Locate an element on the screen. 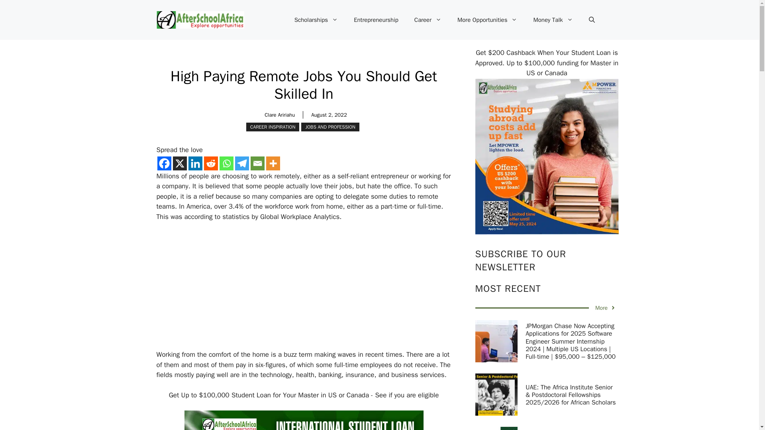 The width and height of the screenshot is (765, 430). Career is located at coordinates (428, 20).